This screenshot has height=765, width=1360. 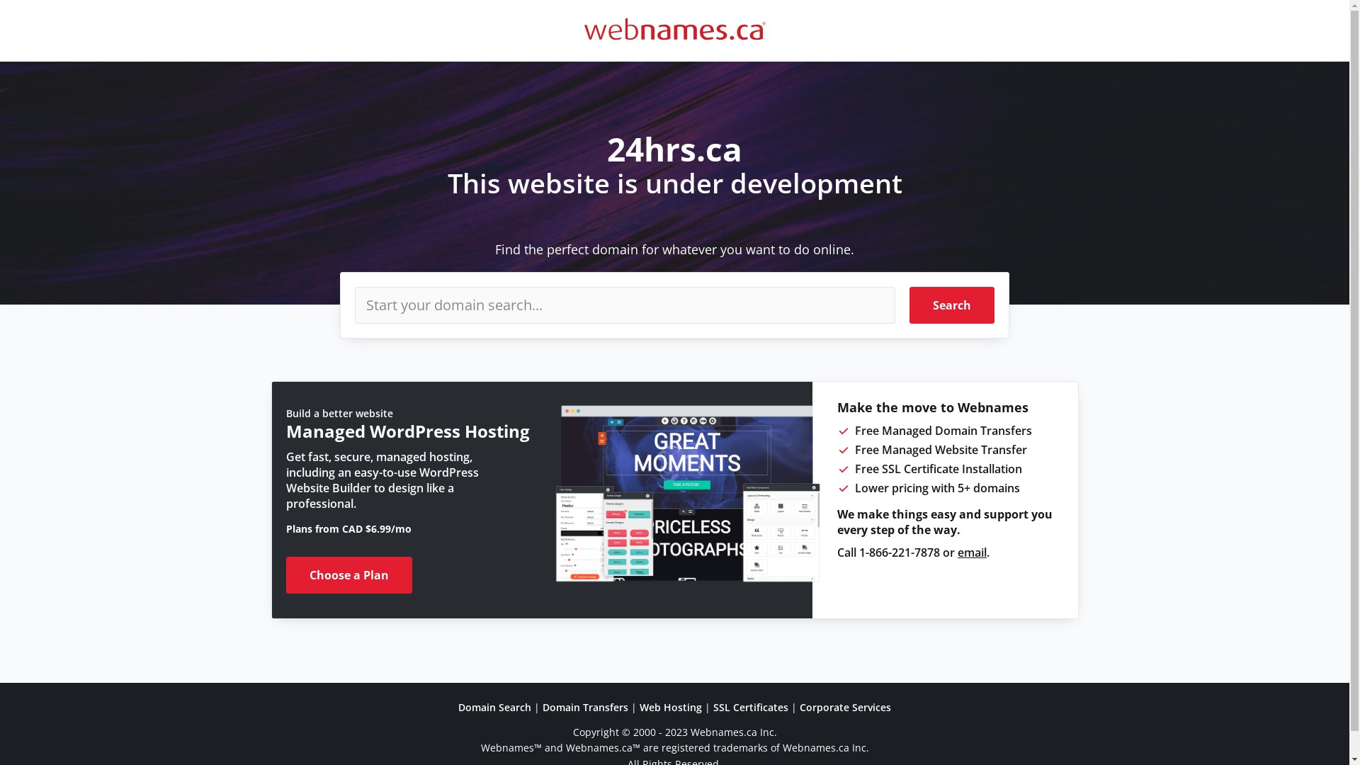 What do you see at coordinates (349, 575) in the screenshot?
I see `Choose a Plan` at bounding box center [349, 575].